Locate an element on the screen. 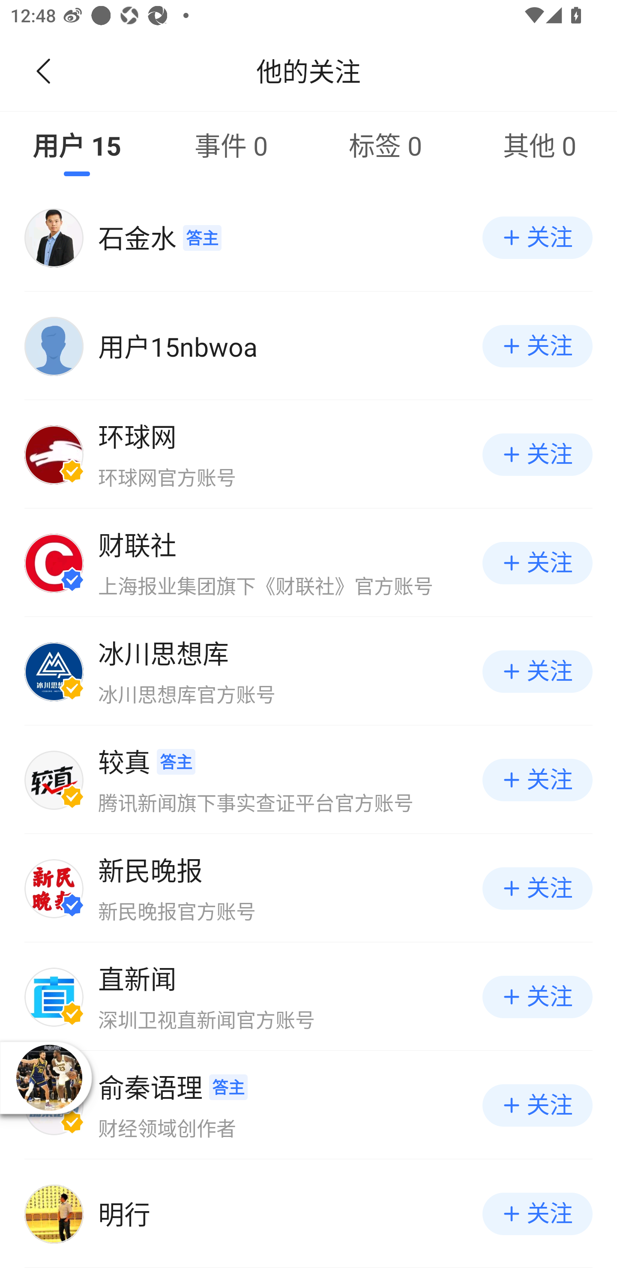  头像，可点击 用户：明行  关注 is located at coordinates (308, 1214).